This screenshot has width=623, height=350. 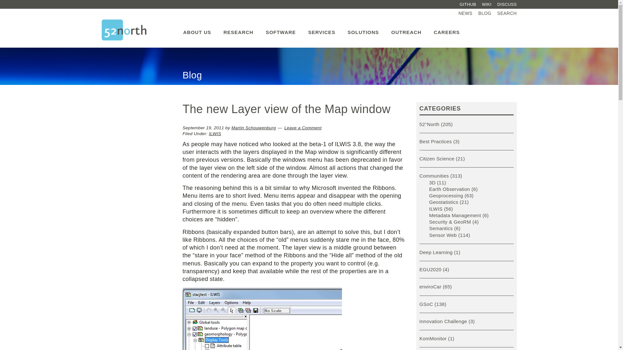 I want to click on OUTREACH, so click(x=406, y=29).